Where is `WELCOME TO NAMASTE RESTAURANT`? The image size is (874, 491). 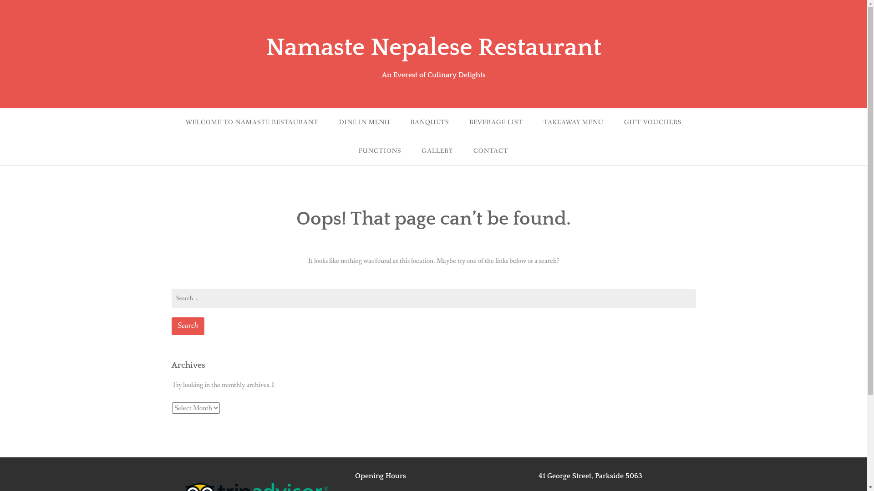 WELCOME TO NAMASTE RESTAURANT is located at coordinates (252, 123).